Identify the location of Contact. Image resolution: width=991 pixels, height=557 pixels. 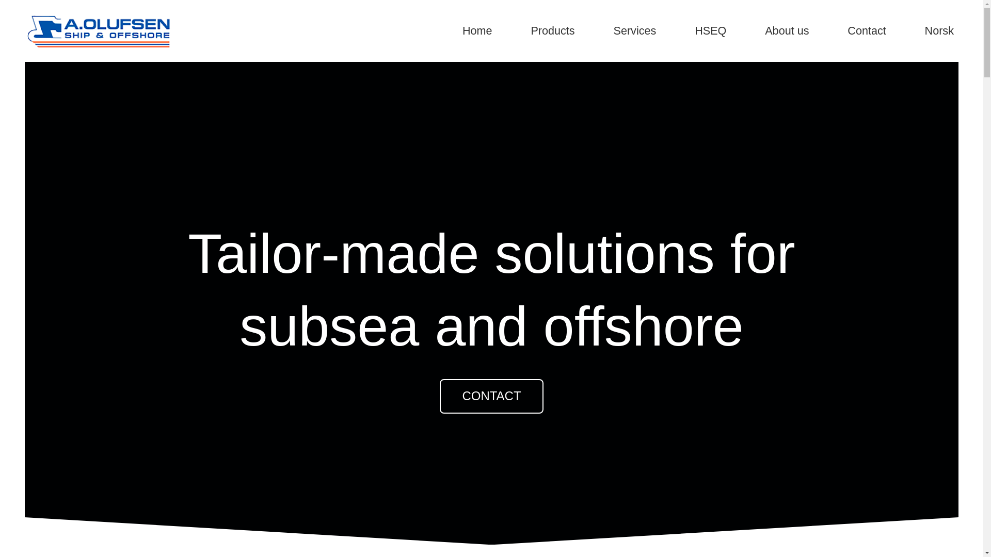
(866, 31).